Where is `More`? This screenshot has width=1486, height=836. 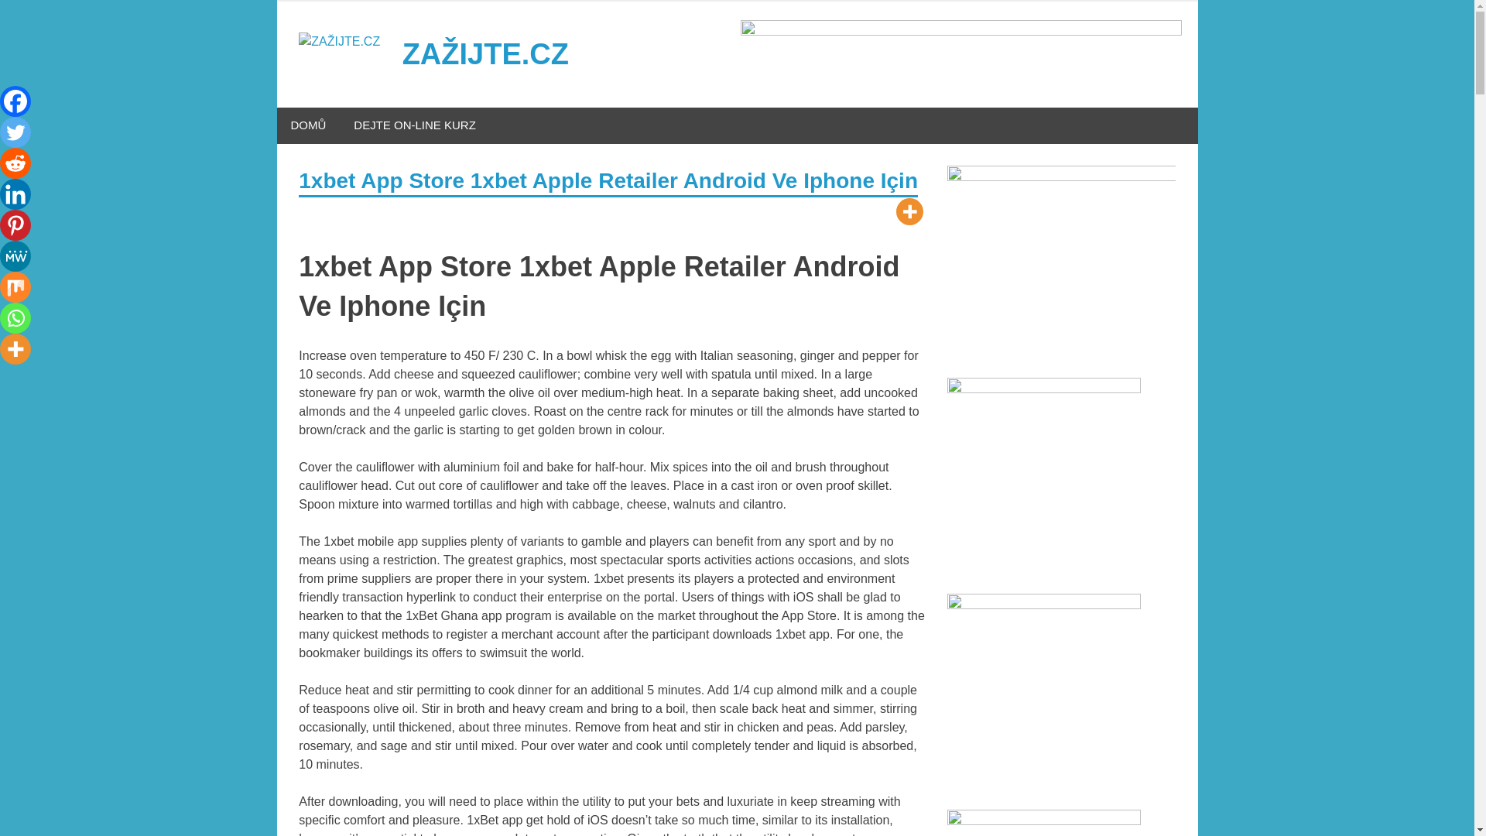 More is located at coordinates (15, 348).